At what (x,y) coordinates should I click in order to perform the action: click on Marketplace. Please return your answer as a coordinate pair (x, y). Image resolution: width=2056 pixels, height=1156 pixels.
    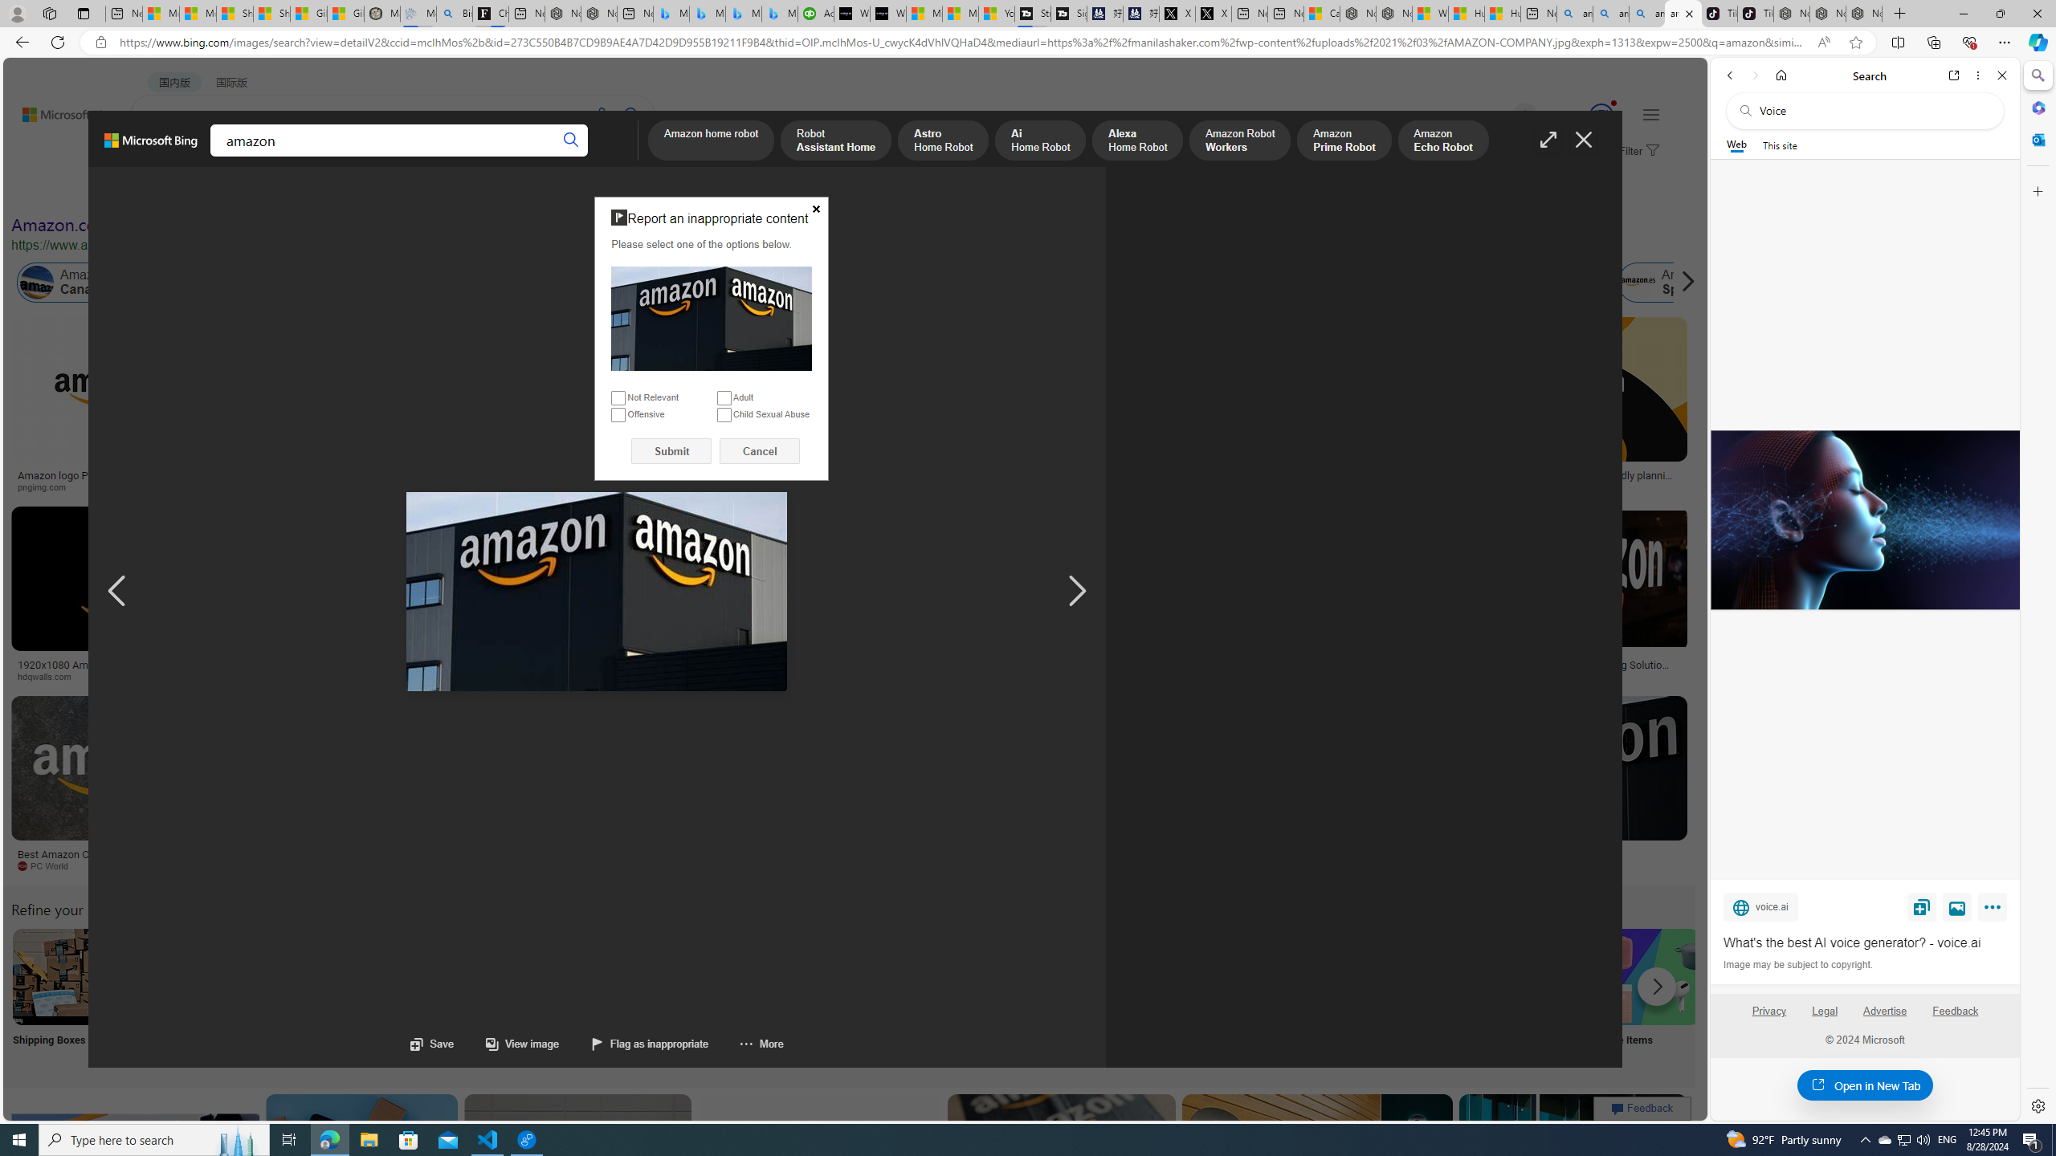
    Looking at the image, I should click on (649, 677).